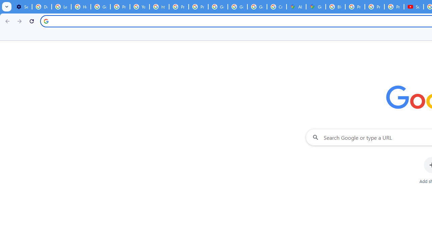 Image resolution: width=432 pixels, height=243 pixels. I want to click on Create your Google Account, so click(277, 7).